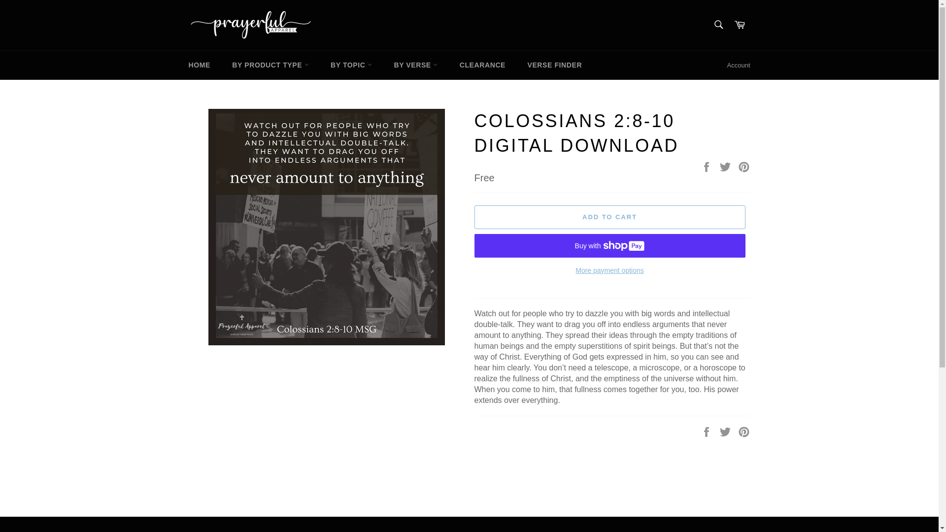  What do you see at coordinates (708, 166) in the screenshot?
I see `Share on Facebook` at bounding box center [708, 166].